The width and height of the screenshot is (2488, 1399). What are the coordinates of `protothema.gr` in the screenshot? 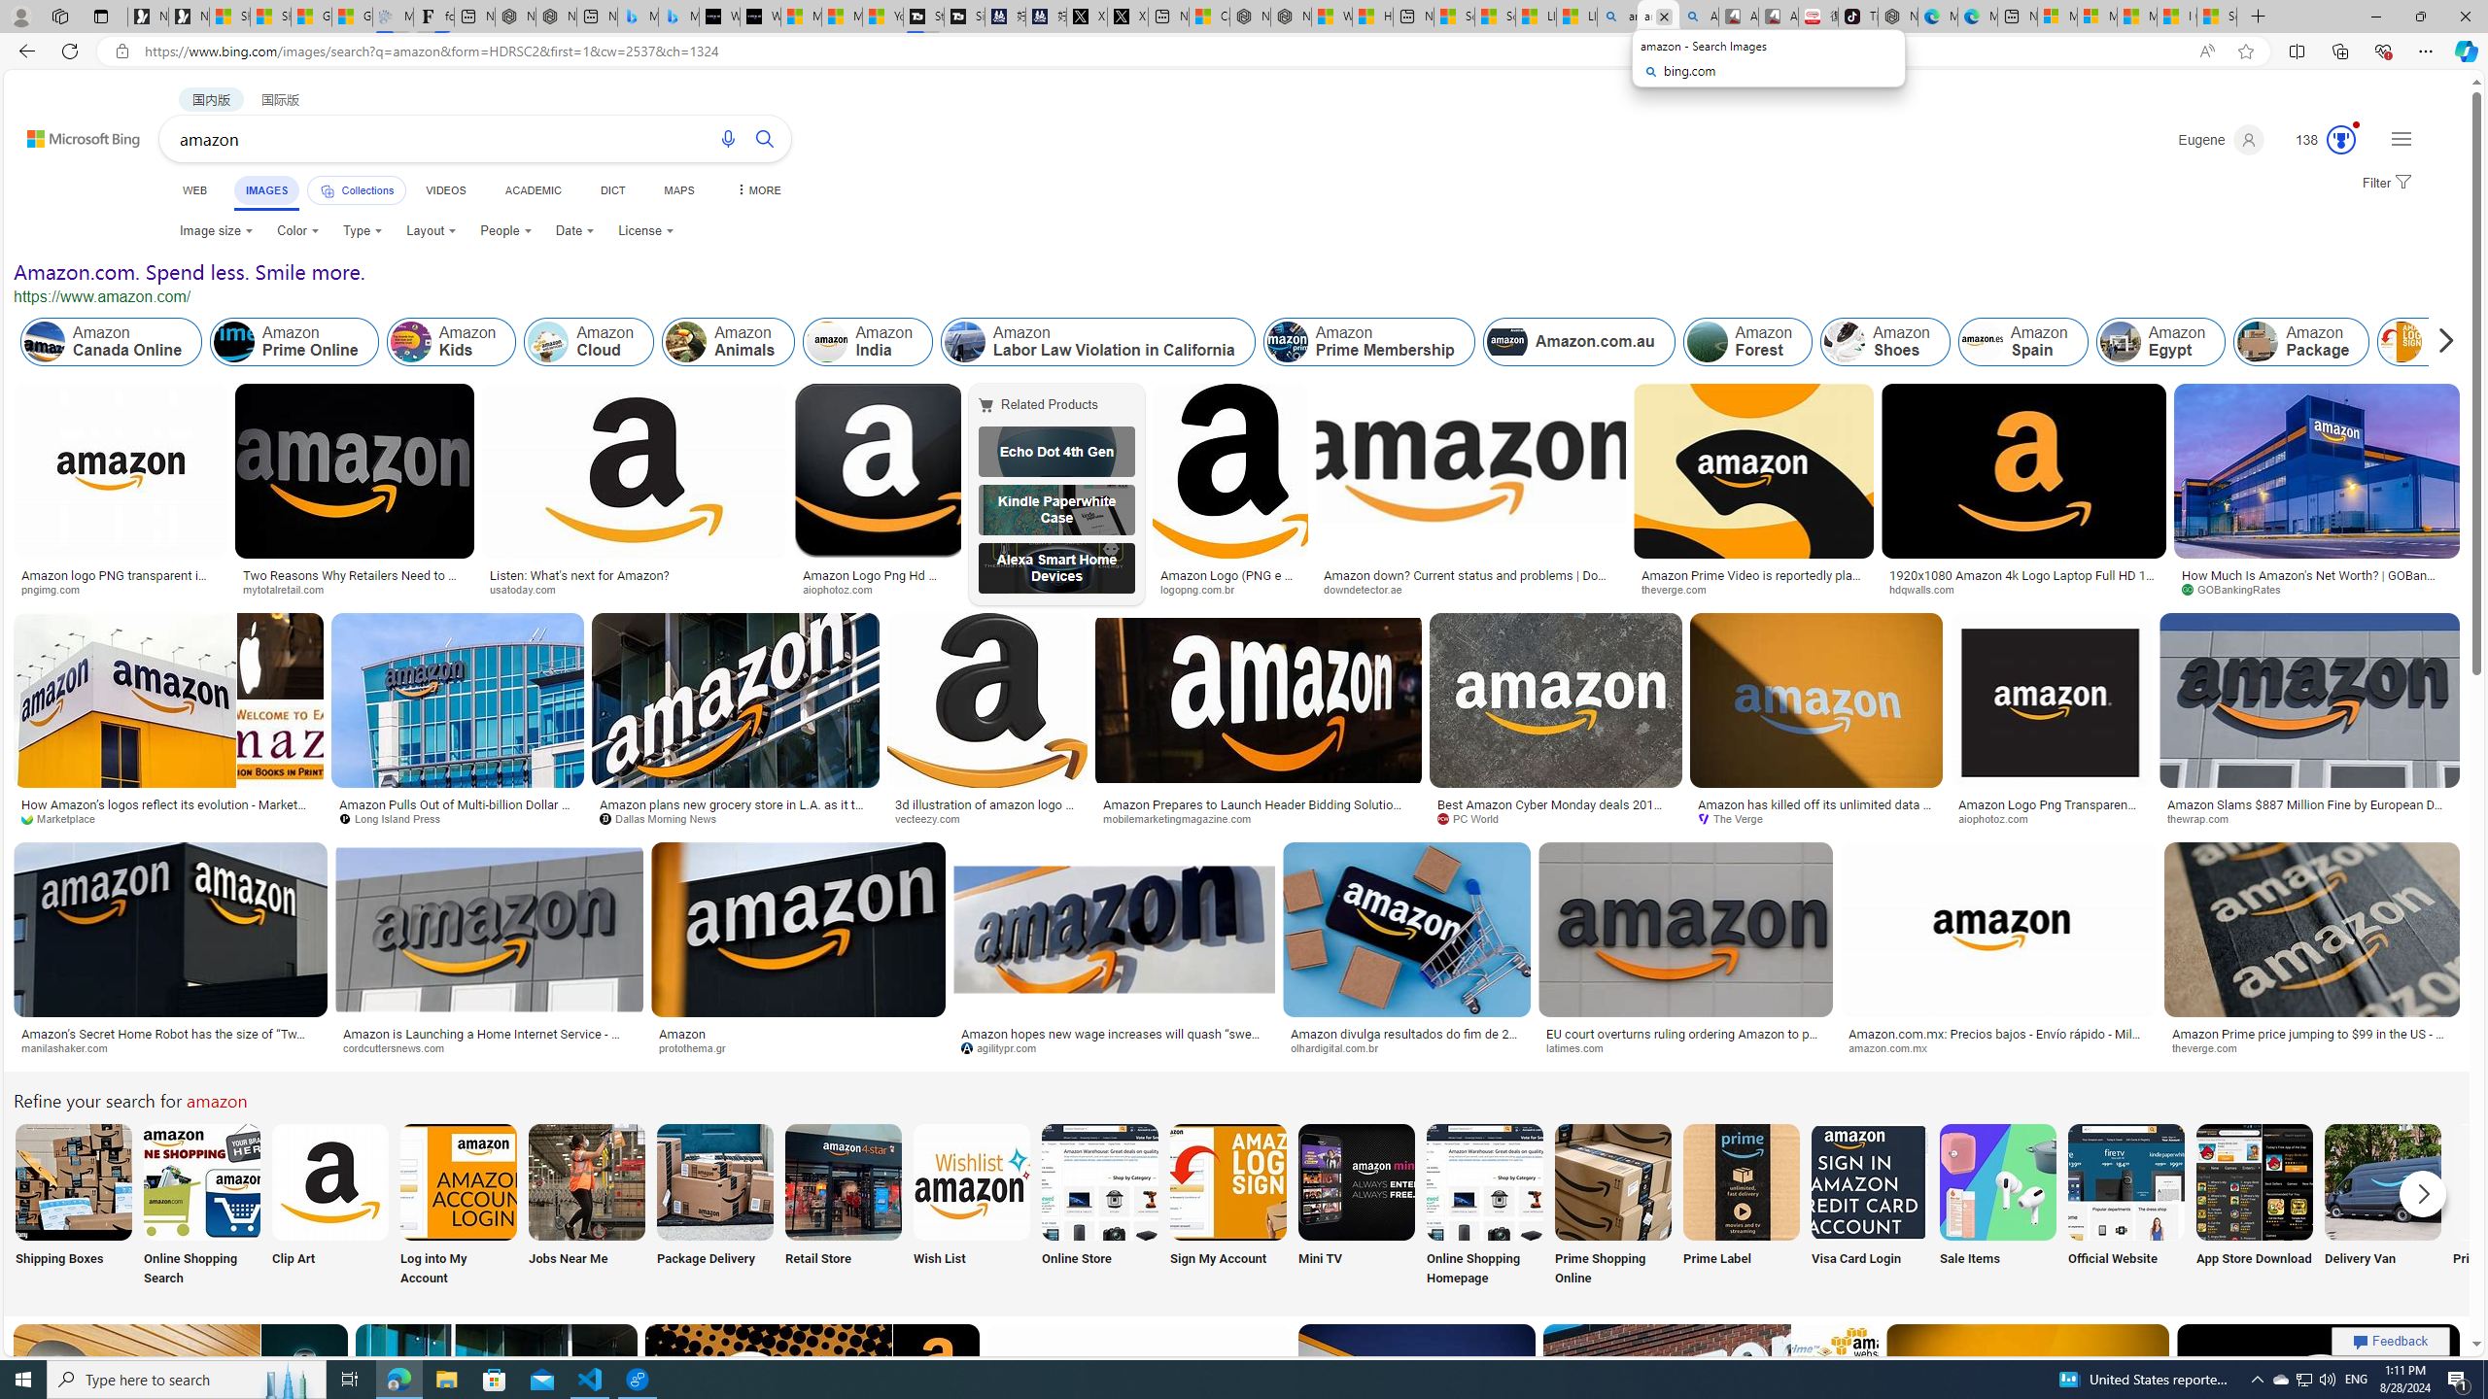 It's located at (699, 1047).